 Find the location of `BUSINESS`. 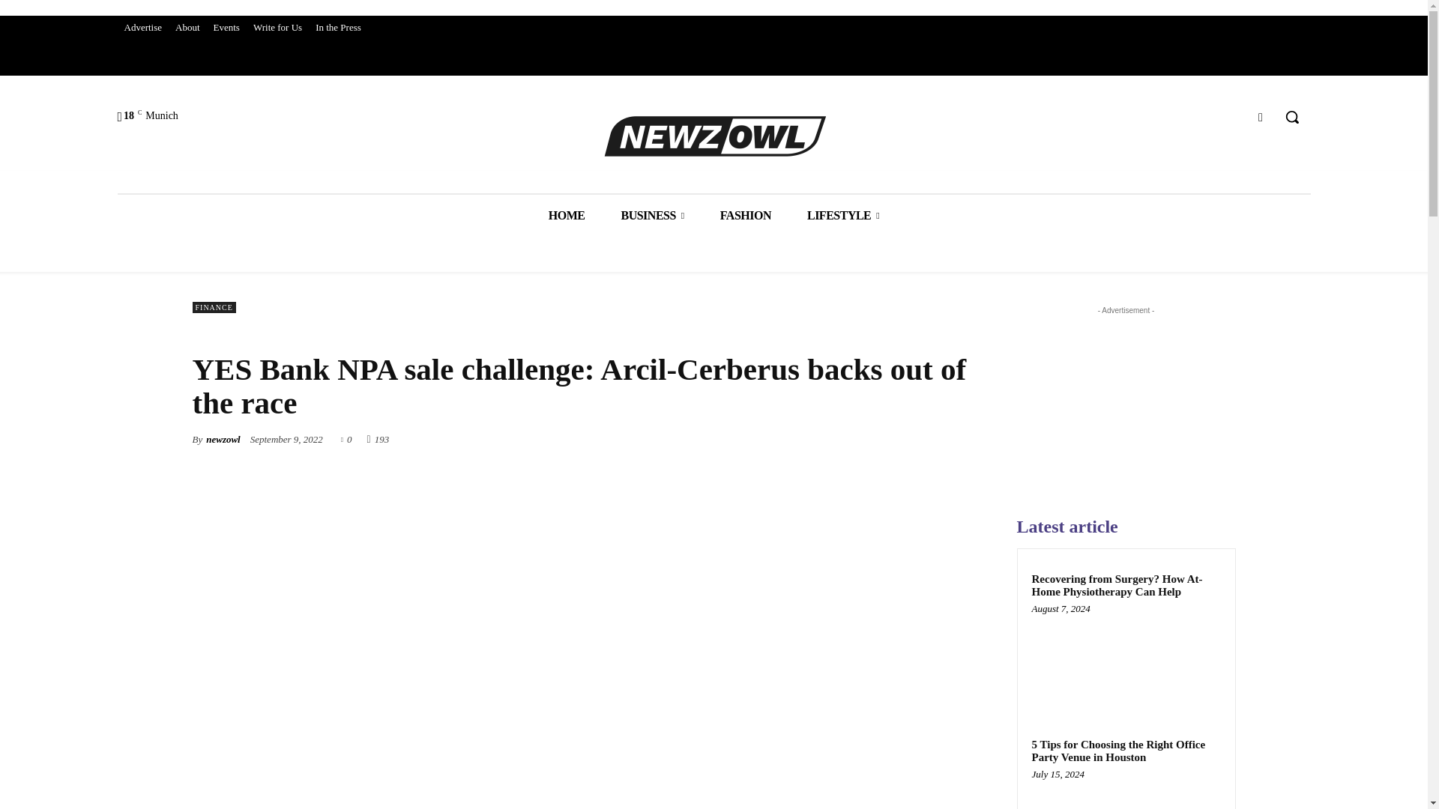

BUSINESS is located at coordinates (652, 216).